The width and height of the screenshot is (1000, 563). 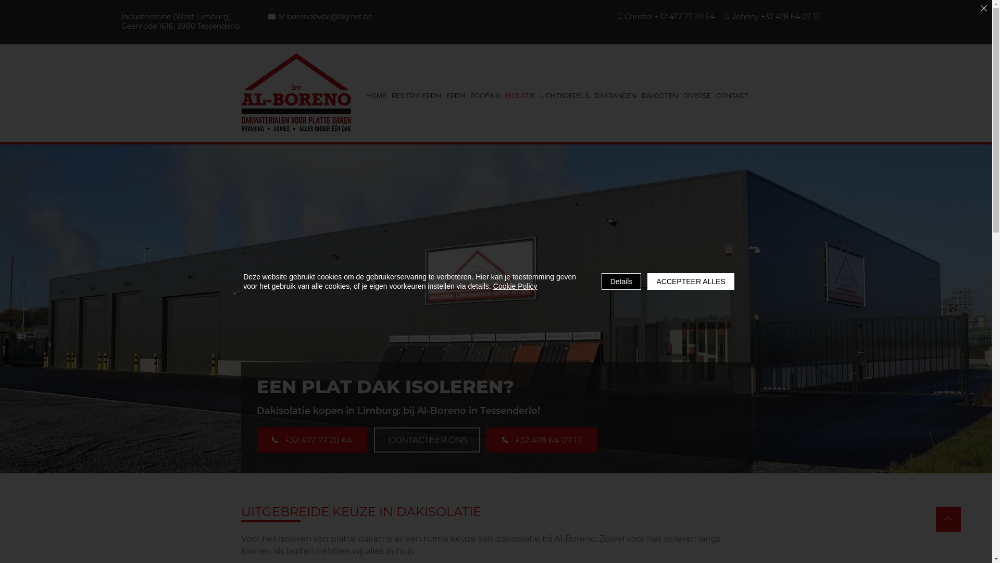 What do you see at coordinates (691, 281) in the screenshot?
I see `ACCEPTEER ALLES` at bounding box center [691, 281].